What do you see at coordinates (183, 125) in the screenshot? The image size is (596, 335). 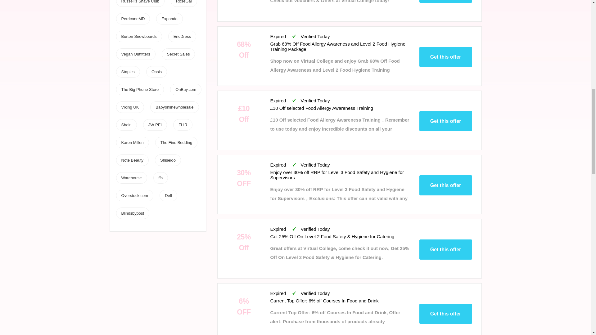 I see `FLIR` at bounding box center [183, 125].